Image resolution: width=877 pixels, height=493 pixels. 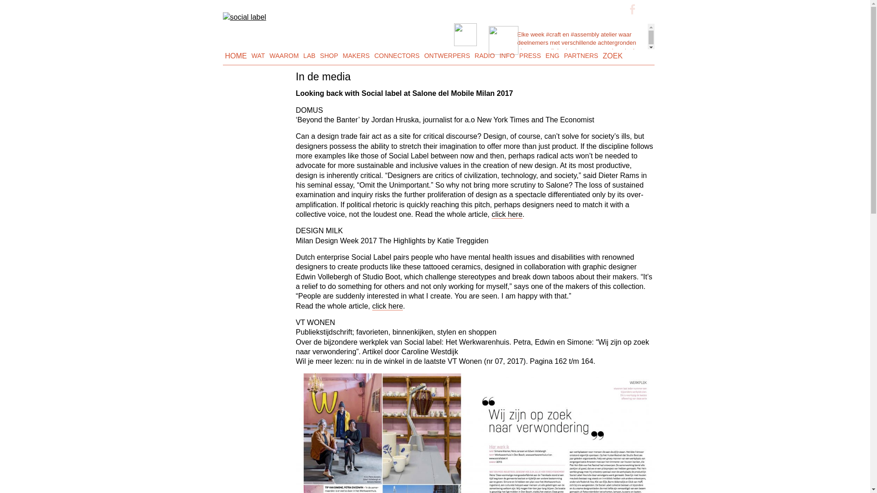 I want to click on CONNECTORS, so click(x=396, y=56).